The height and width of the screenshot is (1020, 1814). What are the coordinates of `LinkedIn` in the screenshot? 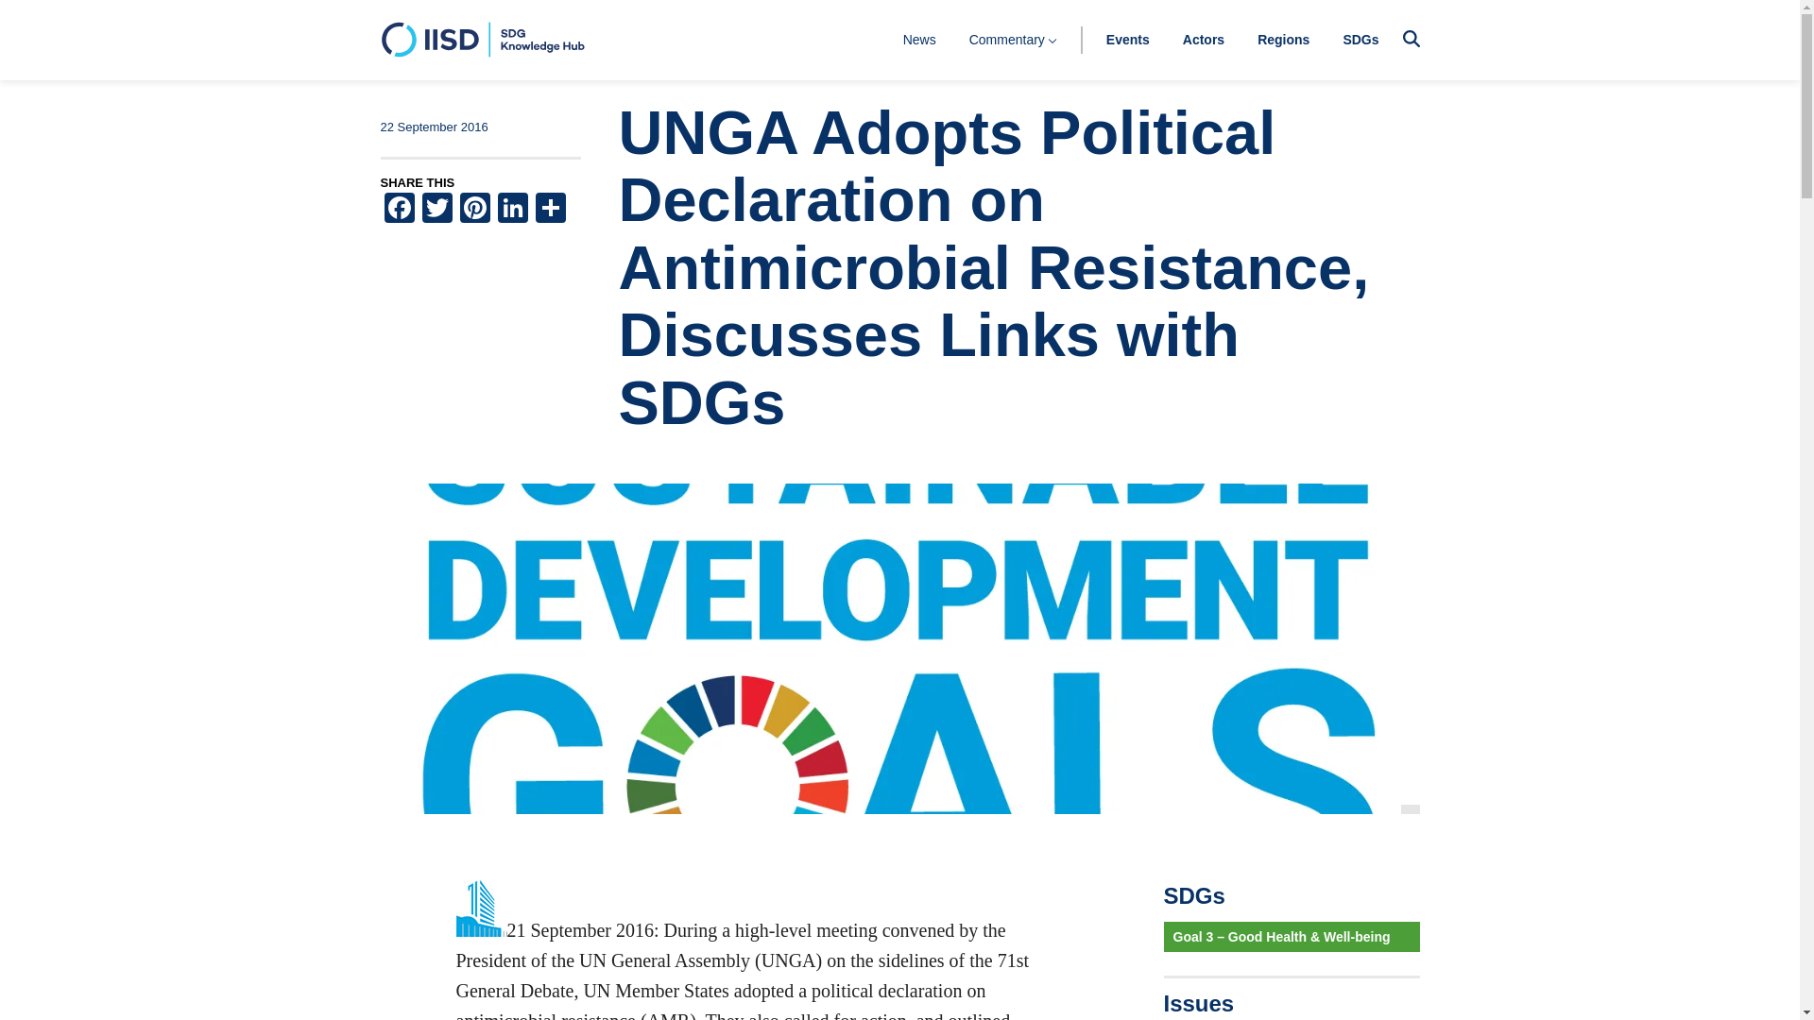 It's located at (512, 210).